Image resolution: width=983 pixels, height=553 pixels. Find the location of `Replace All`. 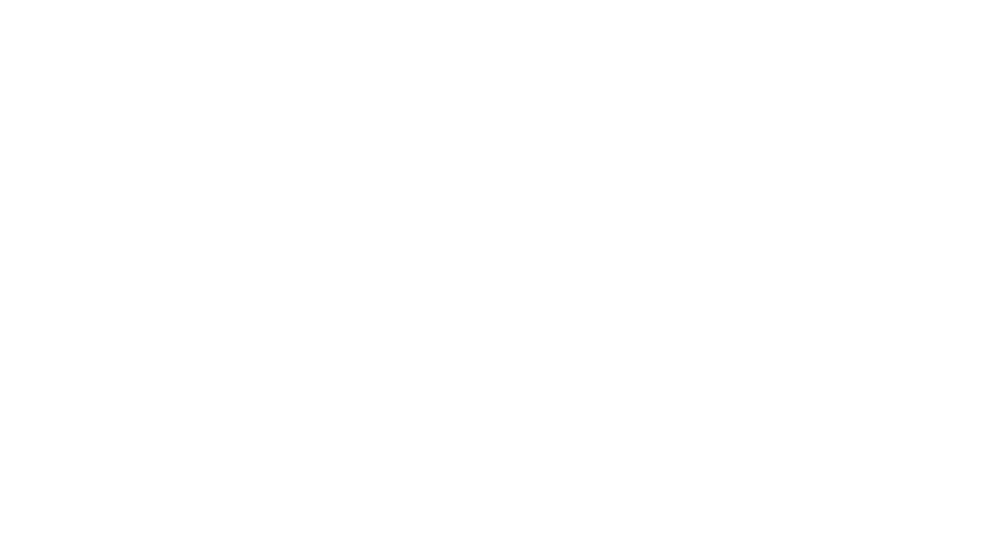

Replace All is located at coordinates (508, 48).